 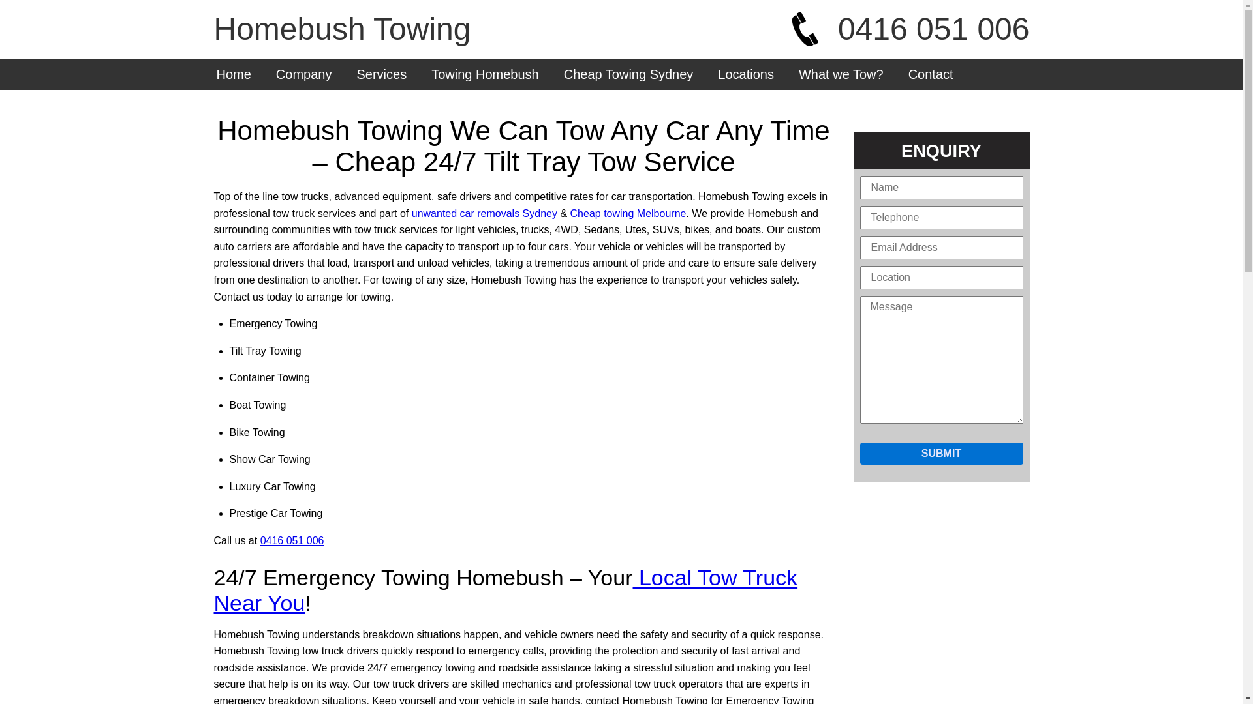 I want to click on Towing Homebush, so click(x=486, y=74).